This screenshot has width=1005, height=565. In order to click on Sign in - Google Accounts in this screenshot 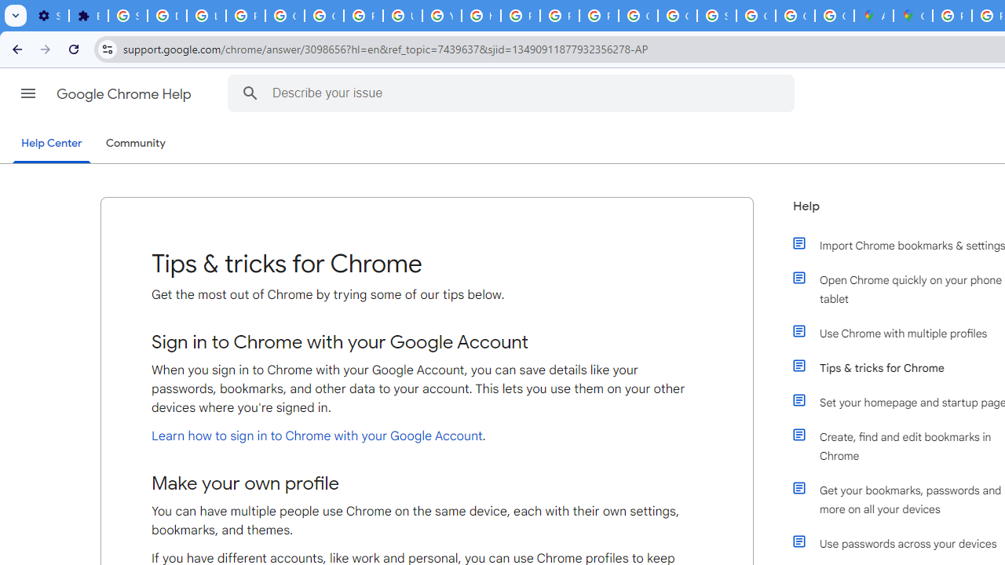, I will do `click(717, 16)`.